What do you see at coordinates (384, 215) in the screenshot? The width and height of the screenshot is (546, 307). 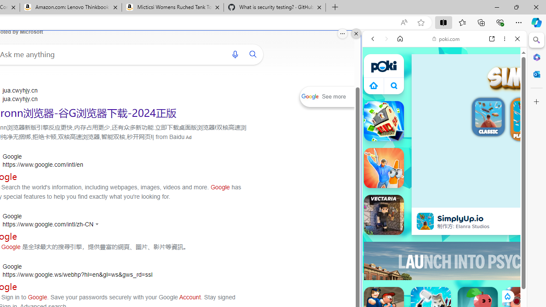 I see `Vectaria.io` at bounding box center [384, 215].